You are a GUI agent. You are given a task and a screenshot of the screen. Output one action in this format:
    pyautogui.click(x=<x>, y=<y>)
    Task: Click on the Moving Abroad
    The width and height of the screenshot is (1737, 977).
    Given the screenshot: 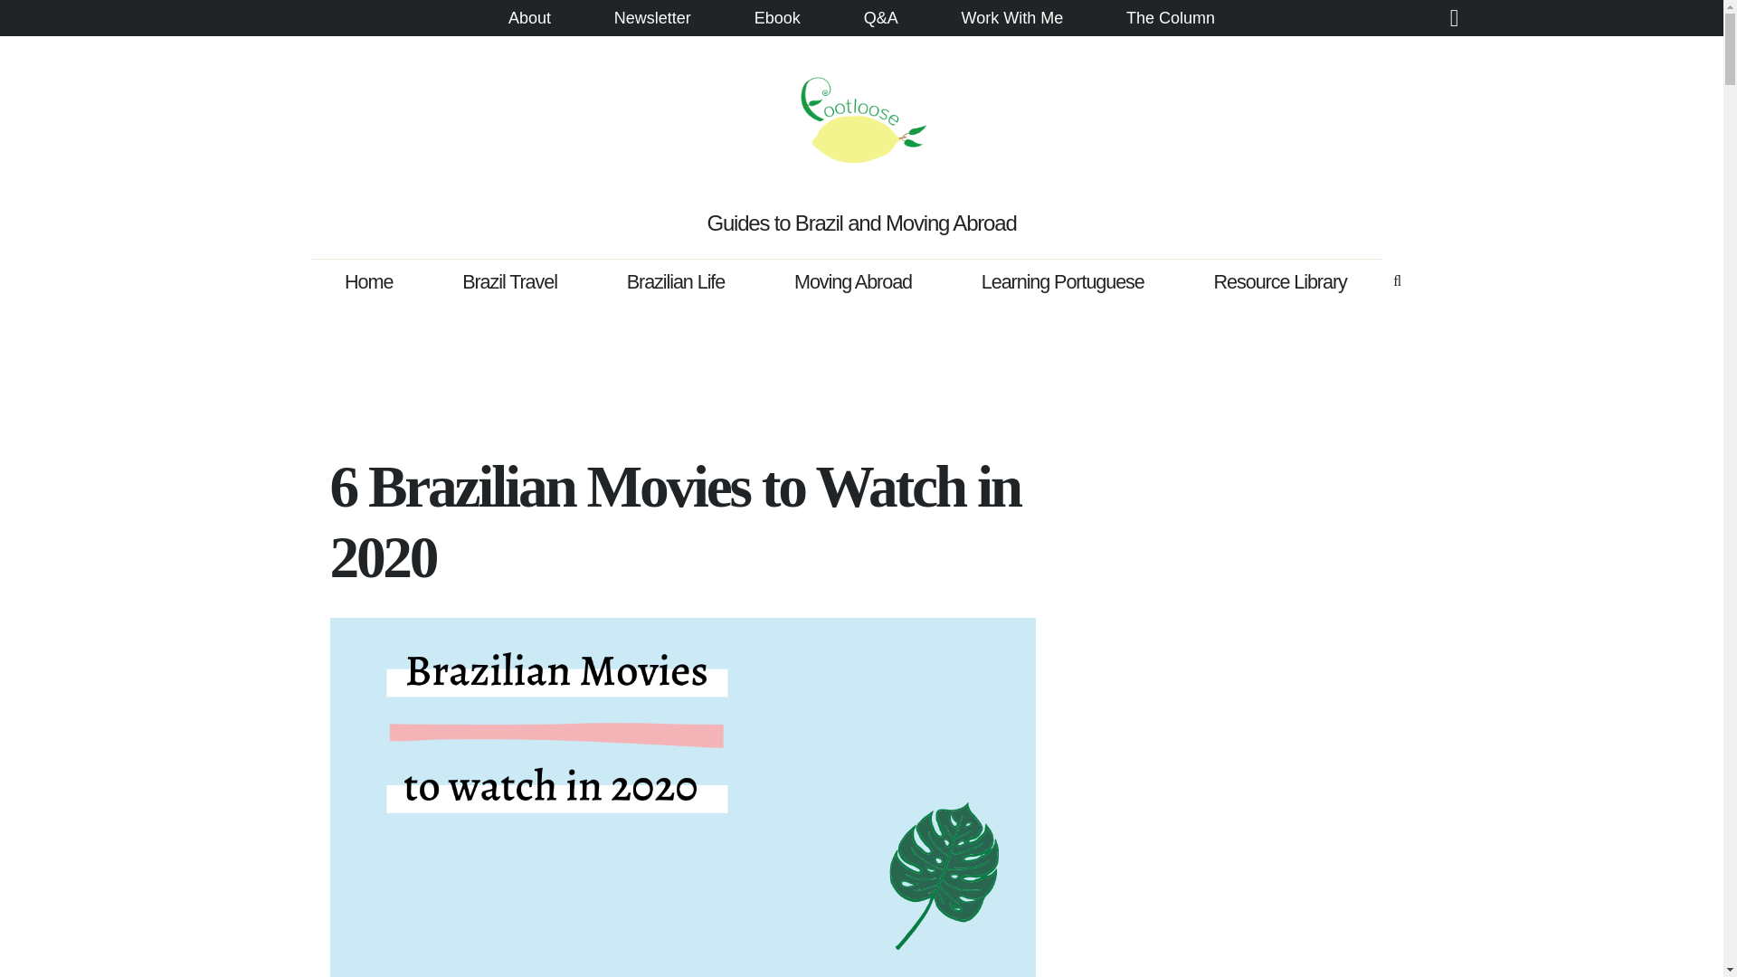 What is the action you would take?
    pyautogui.click(x=853, y=280)
    